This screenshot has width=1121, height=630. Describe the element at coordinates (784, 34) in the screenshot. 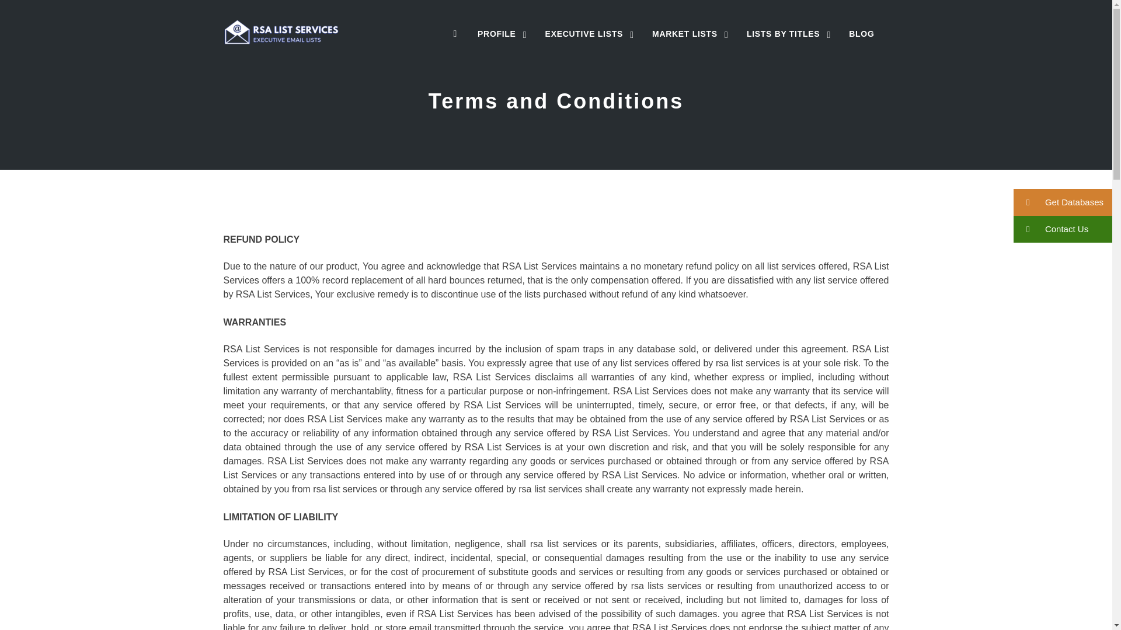

I see `LISTS BY TITLES` at that location.